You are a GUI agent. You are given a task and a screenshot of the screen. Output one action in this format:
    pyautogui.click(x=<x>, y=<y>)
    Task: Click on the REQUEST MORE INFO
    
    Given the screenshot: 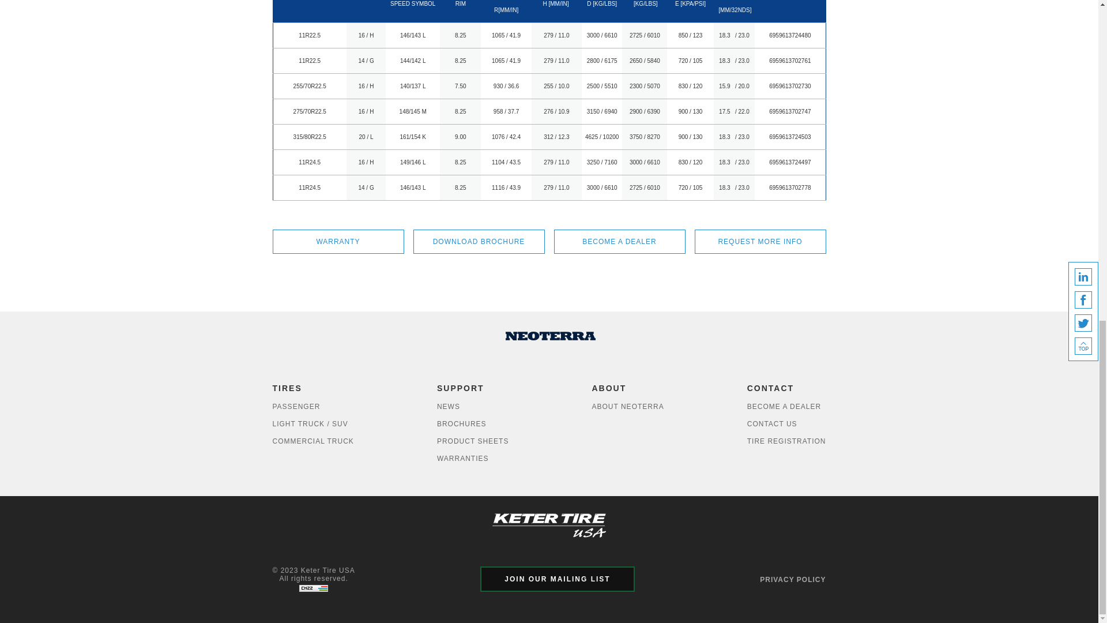 What is the action you would take?
    pyautogui.click(x=760, y=241)
    